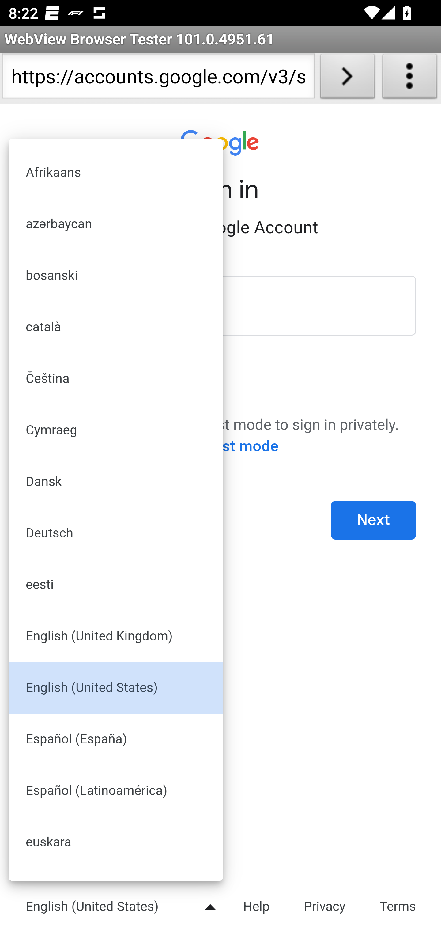 The height and width of the screenshot is (932, 441). What do you see at coordinates (116, 328) in the screenshot?
I see `català` at bounding box center [116, 328].